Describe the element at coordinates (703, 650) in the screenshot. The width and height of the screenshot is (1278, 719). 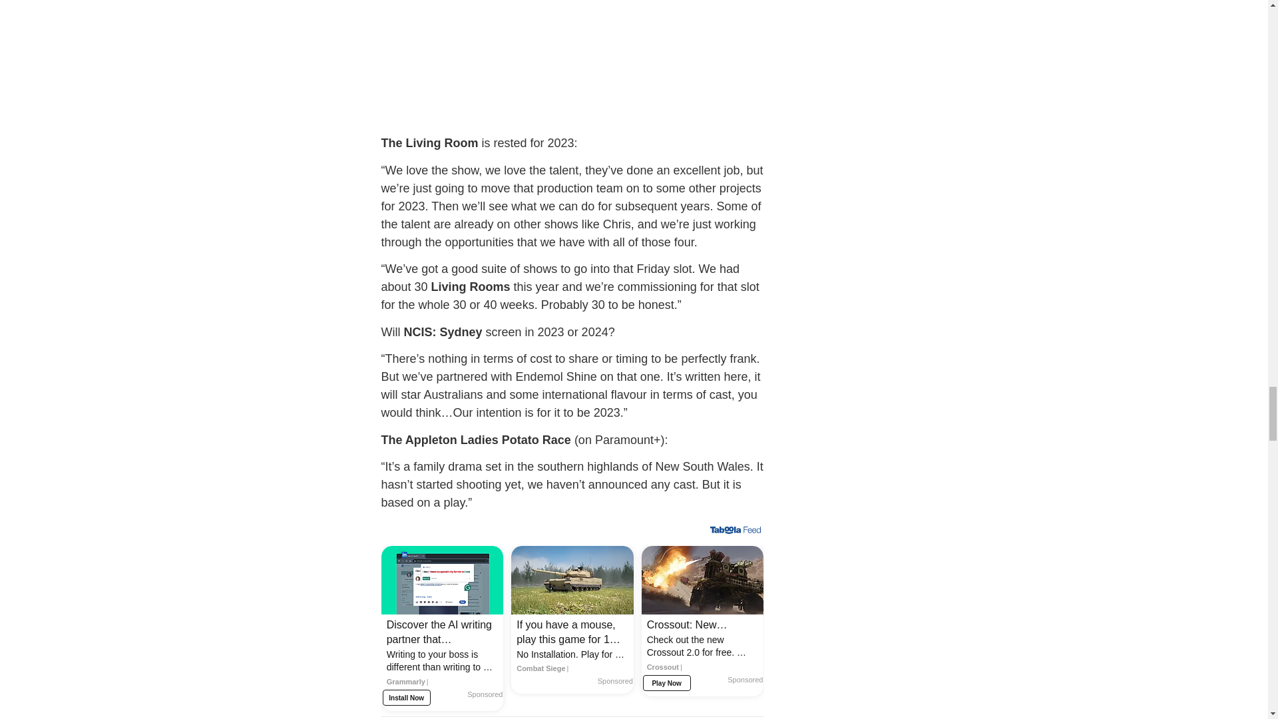
I see `Crossout: New Apocalyptic MMO` at that location.